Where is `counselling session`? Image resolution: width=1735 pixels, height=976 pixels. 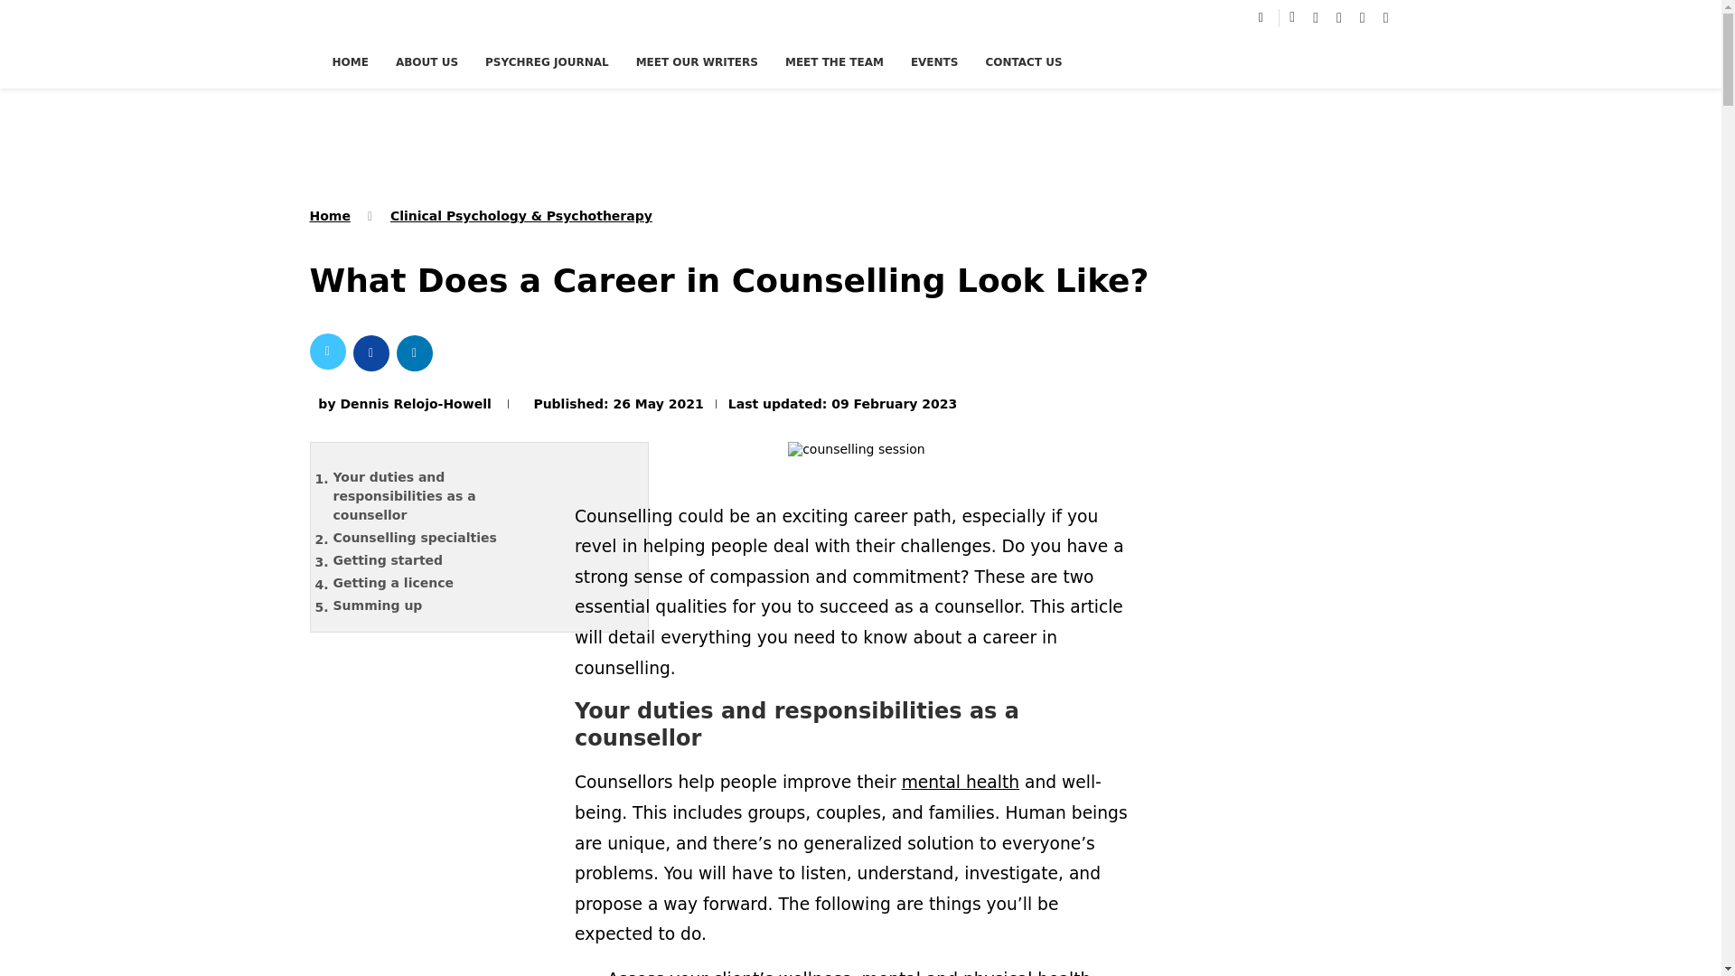
counselling session is located at coordinates (856, 454).